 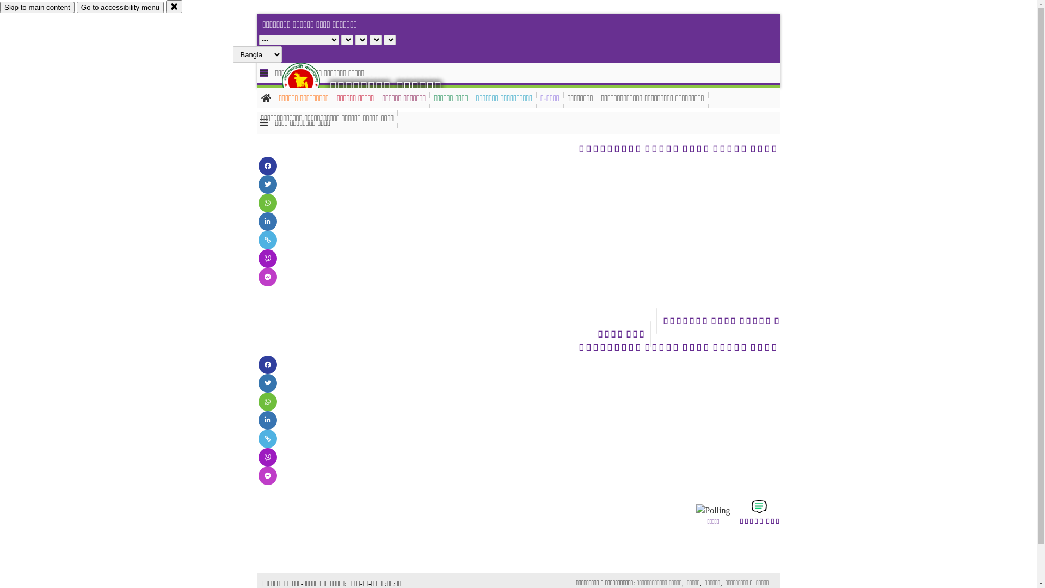 I want to click on close, so click(x=174, y=7).